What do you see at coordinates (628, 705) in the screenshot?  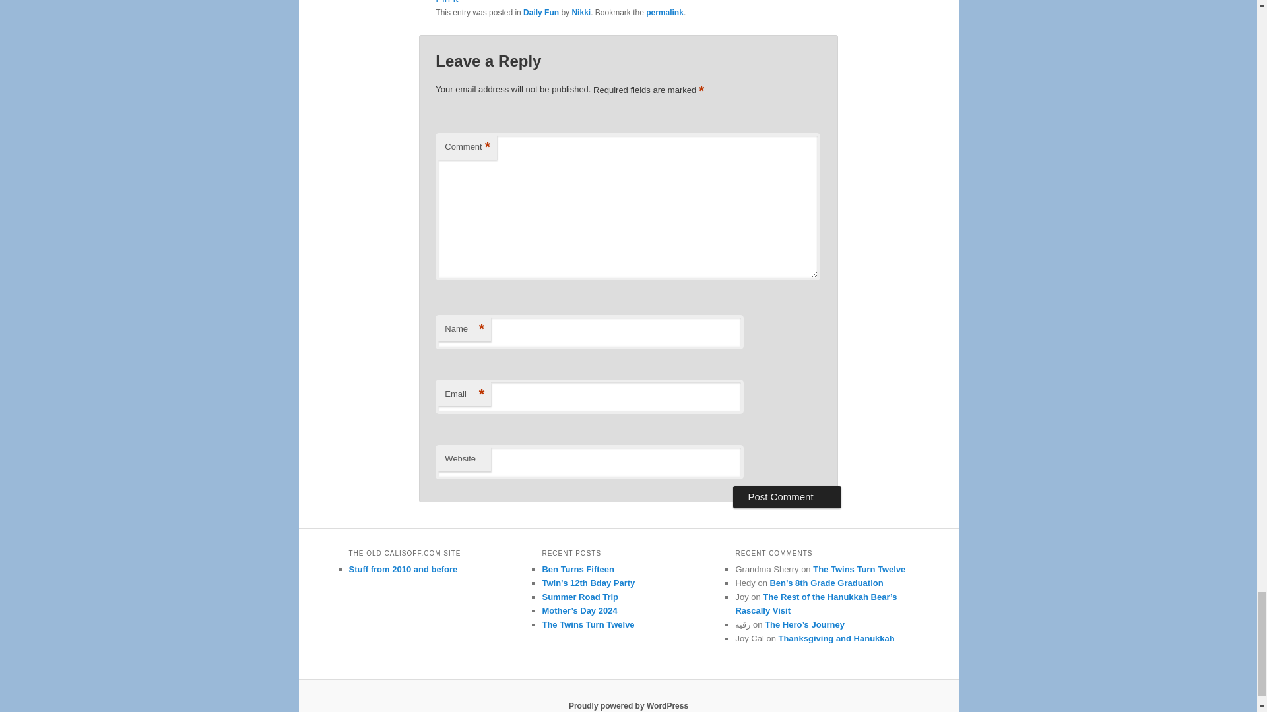 I see `Semantic Personal Publishing Platform` at bounding box center [628, 705].